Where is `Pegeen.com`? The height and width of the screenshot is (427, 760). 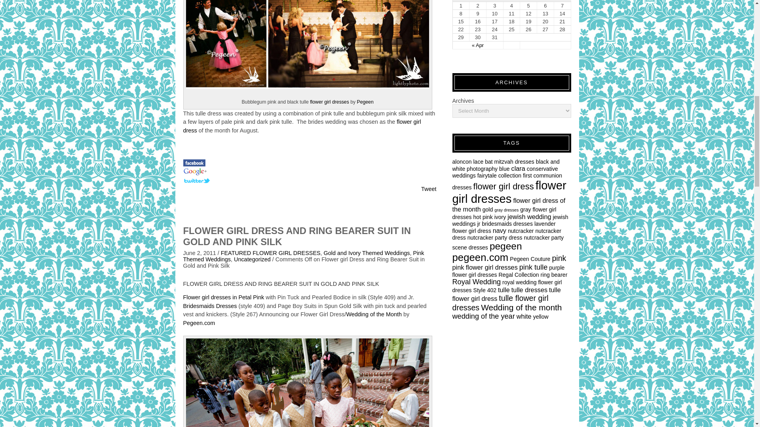
Pegeen.com is located at coordinates (199, 323).